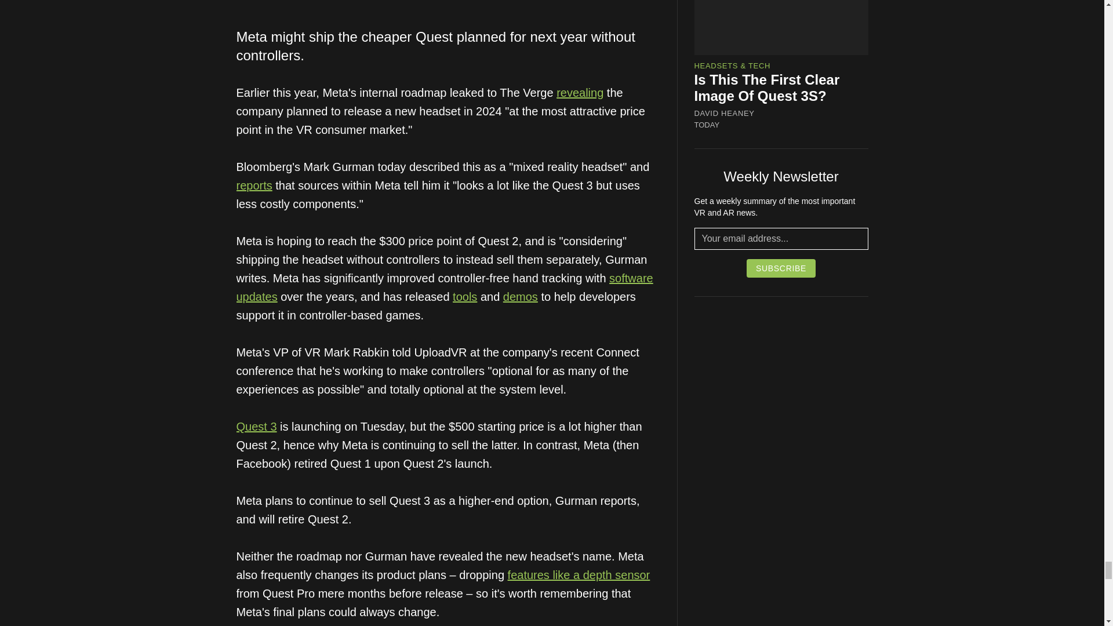  What do you see at coordinates (579, 575) in the screenshot?
I see `features like a depth sensor` at bounding box center [579, 575].